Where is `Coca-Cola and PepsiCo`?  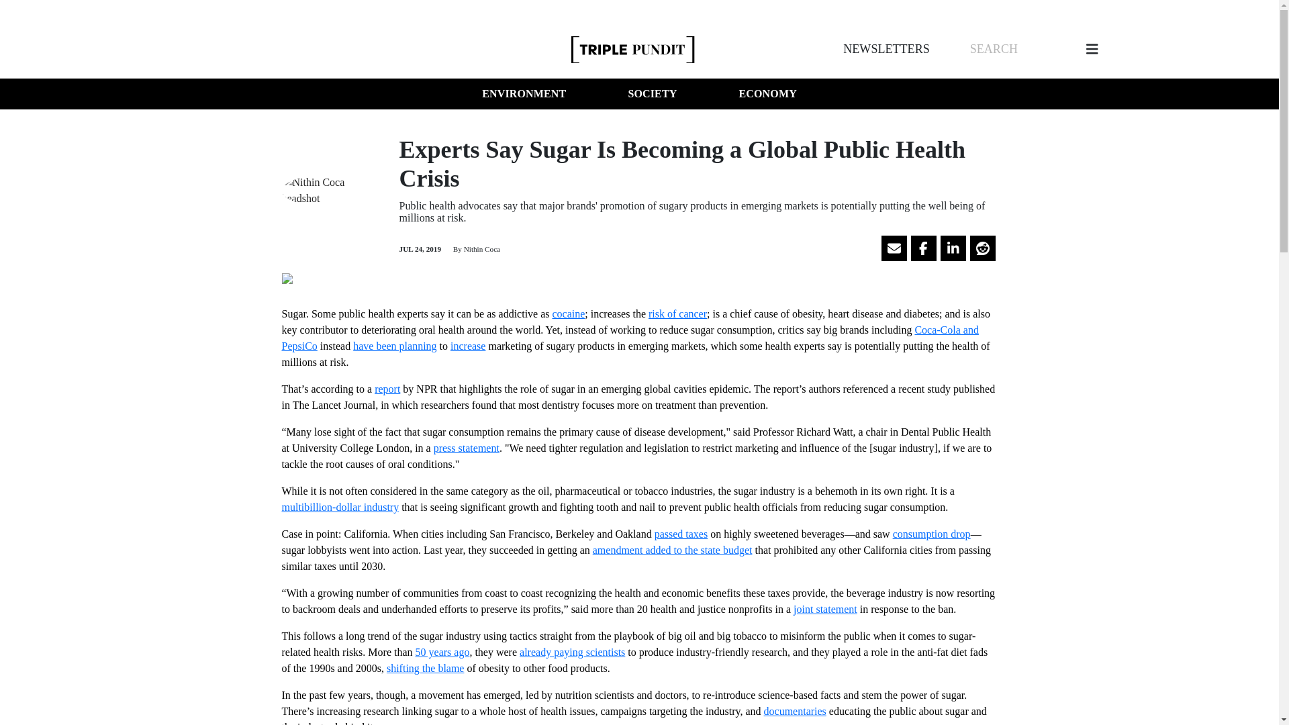 Coca-Cola and PepsiCo is located at coordinates (630, 337).